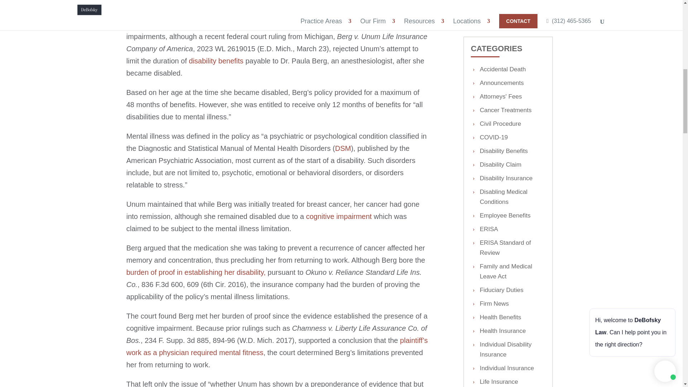 Image resolution: width=688 pixels, height=387 pixels. I want to click on Search, so click(536, 11).